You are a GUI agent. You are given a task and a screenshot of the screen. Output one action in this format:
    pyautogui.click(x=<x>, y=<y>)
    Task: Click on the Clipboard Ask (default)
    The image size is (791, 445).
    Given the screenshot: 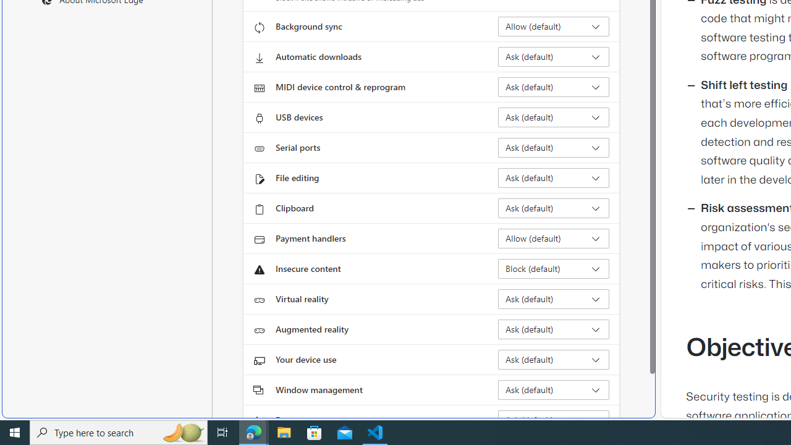 What is the action you would take?
    pyautogui.click(x=554, y=208)
    